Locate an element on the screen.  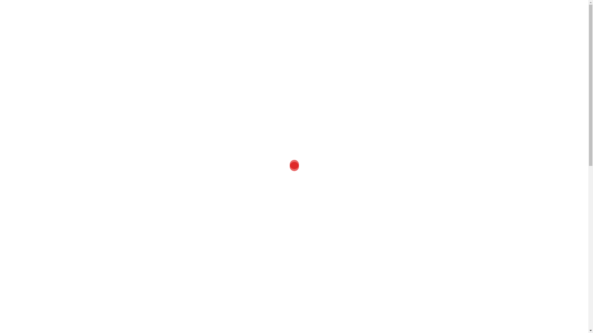
Kontakt is located at coordinates (423, 27).